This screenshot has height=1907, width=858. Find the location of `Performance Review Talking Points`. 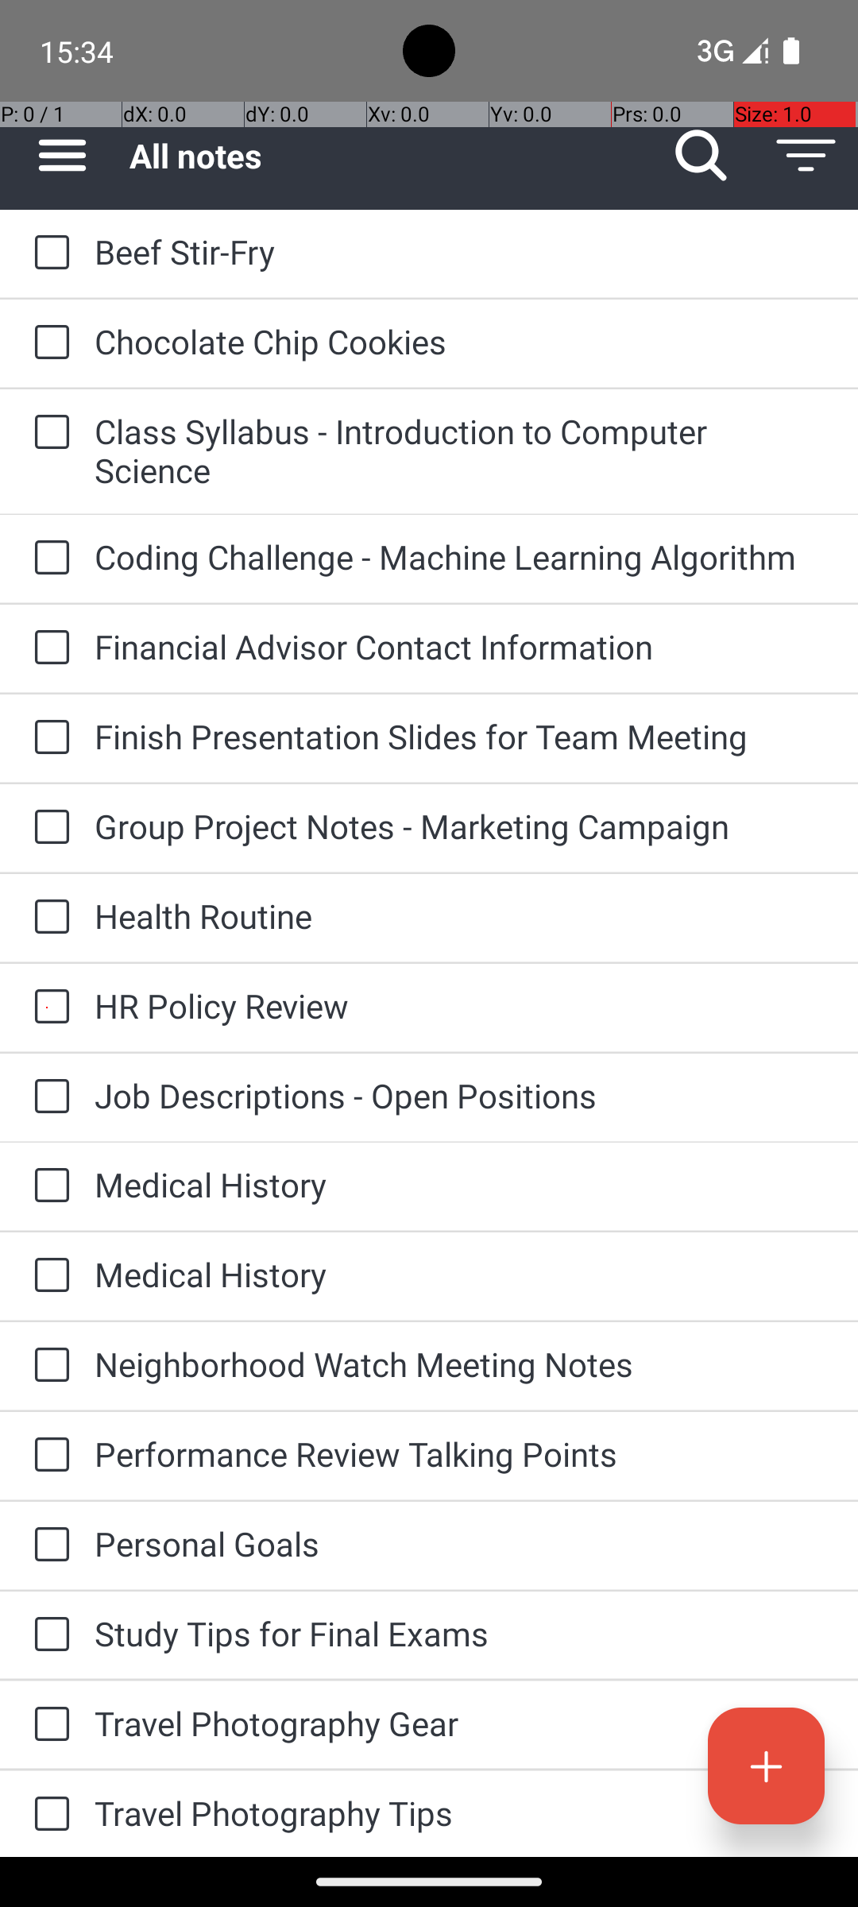

Performance Review Talking Points is located at coordinates (461, 1454).